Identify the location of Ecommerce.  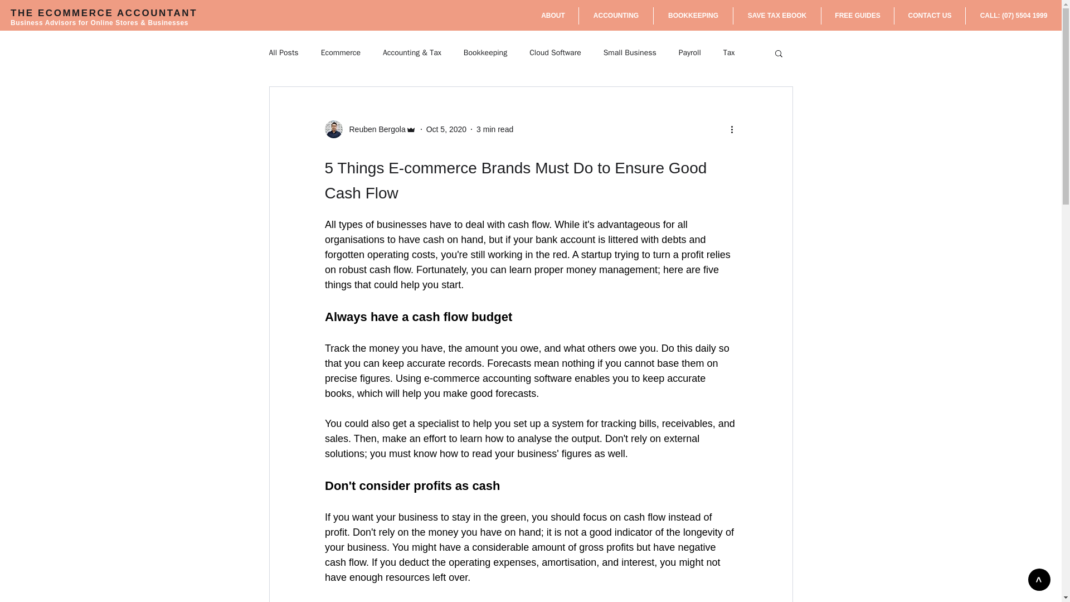
(341, 52).